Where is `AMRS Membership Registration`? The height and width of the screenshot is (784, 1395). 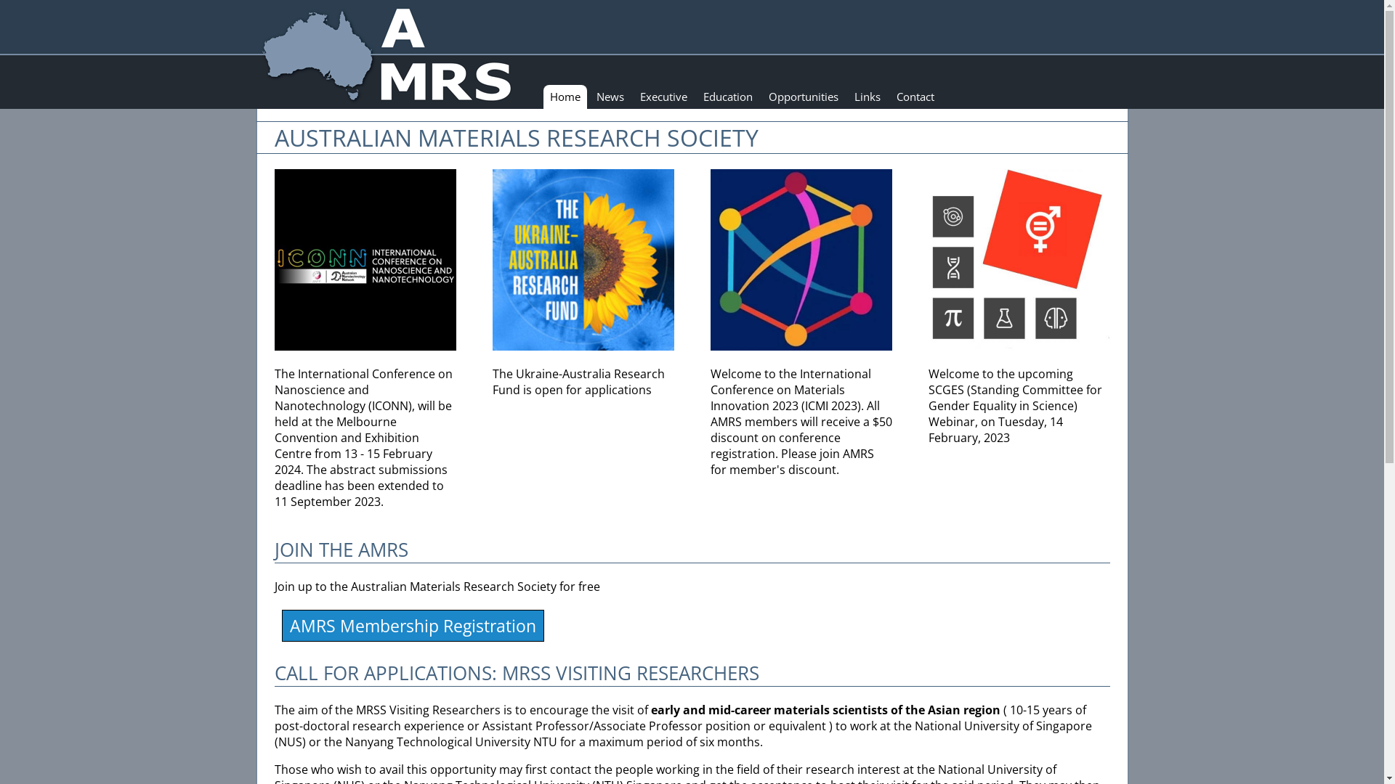 AMRS Membership Registration is located at coordinates (413, 626).